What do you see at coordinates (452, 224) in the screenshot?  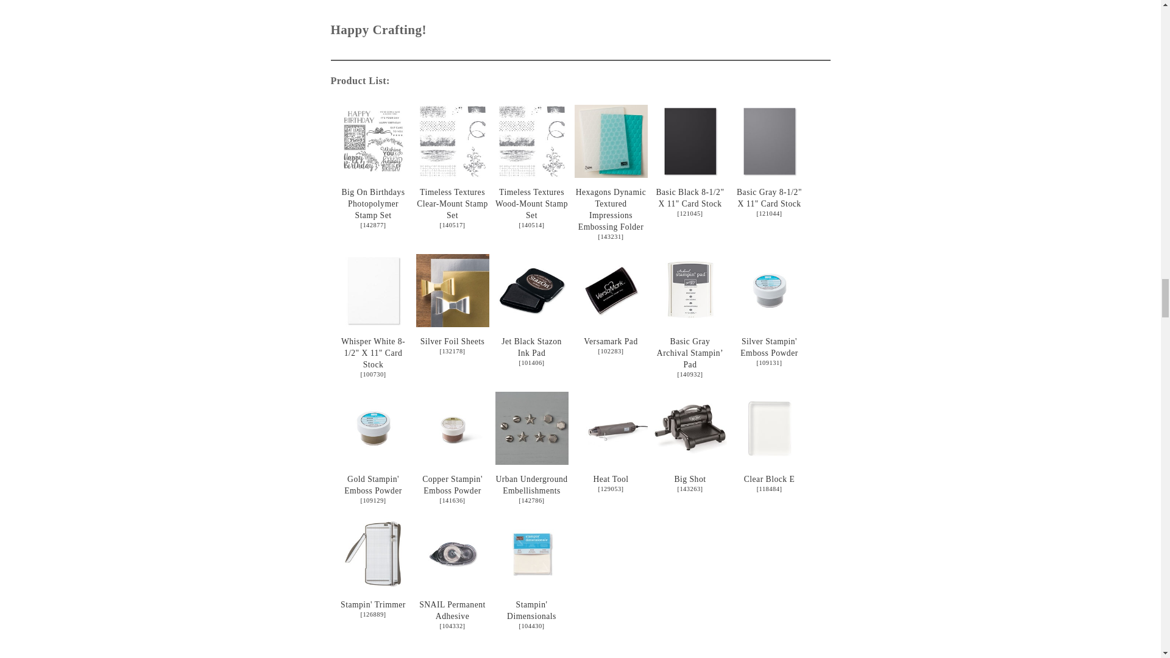 I see `Timeless Textures Clear-Mount Stamp Set` at bounding box center [452, 224].